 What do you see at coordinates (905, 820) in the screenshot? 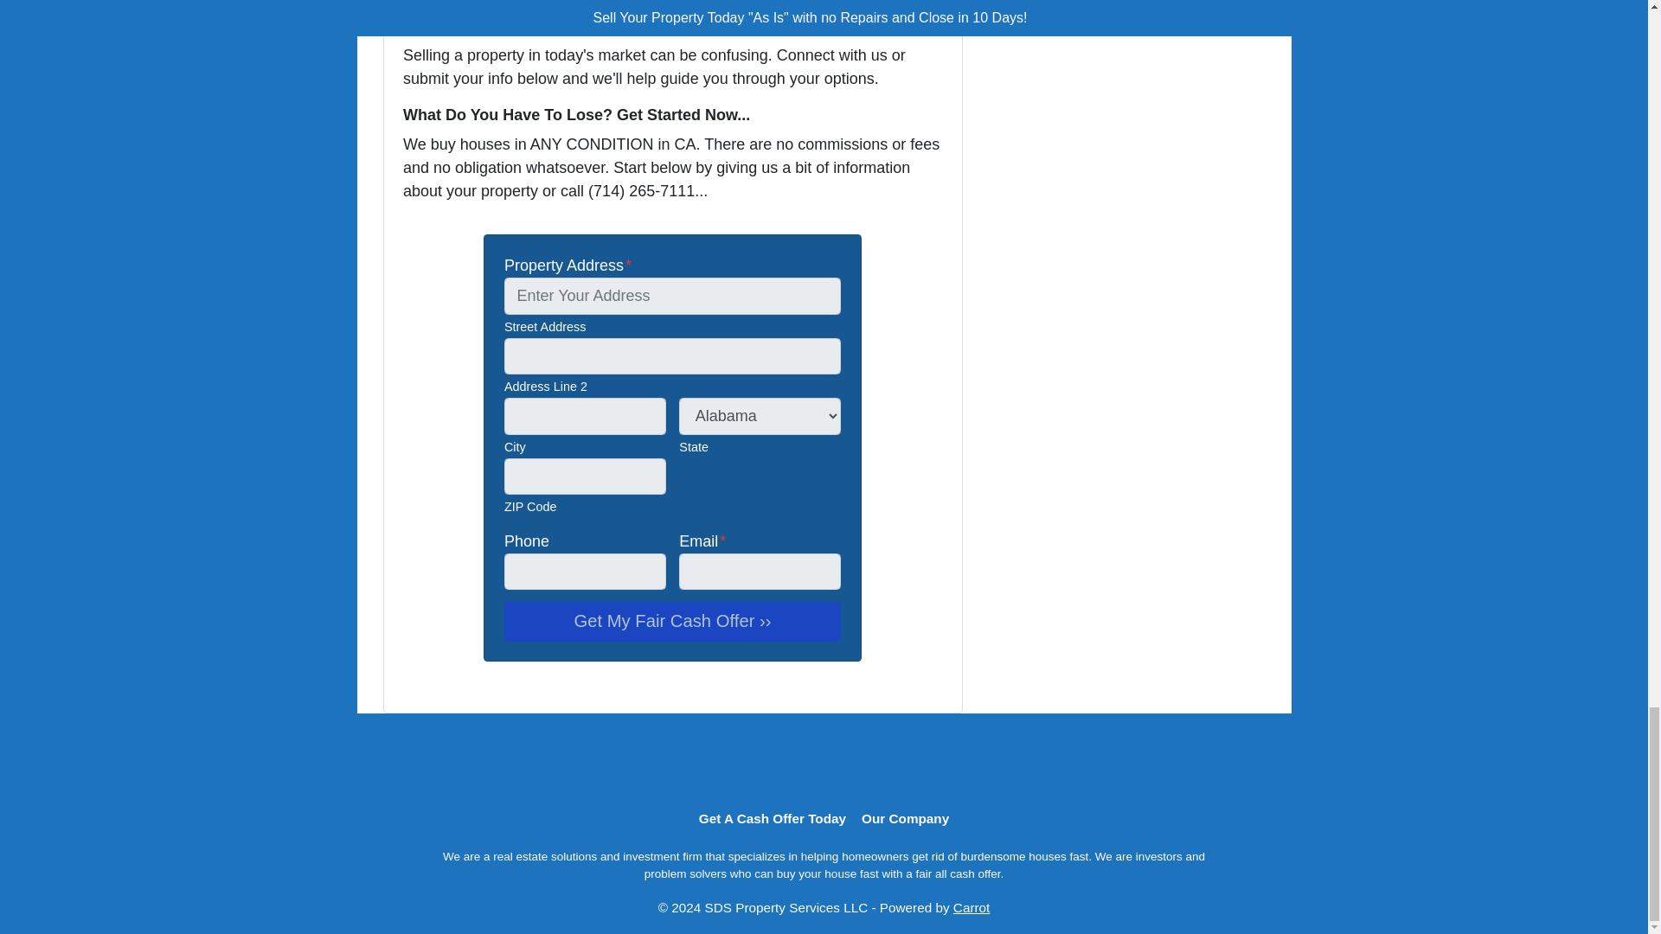
I see `Our Company` at bounding box center [905, 820].